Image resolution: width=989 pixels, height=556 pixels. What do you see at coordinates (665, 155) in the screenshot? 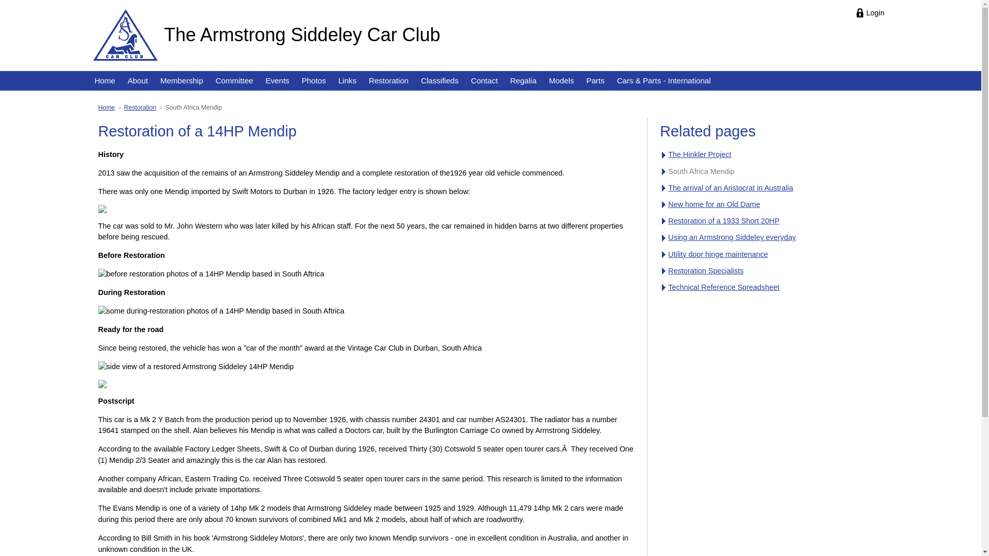
I see `Arrow head` at bounding box center [665, 155].